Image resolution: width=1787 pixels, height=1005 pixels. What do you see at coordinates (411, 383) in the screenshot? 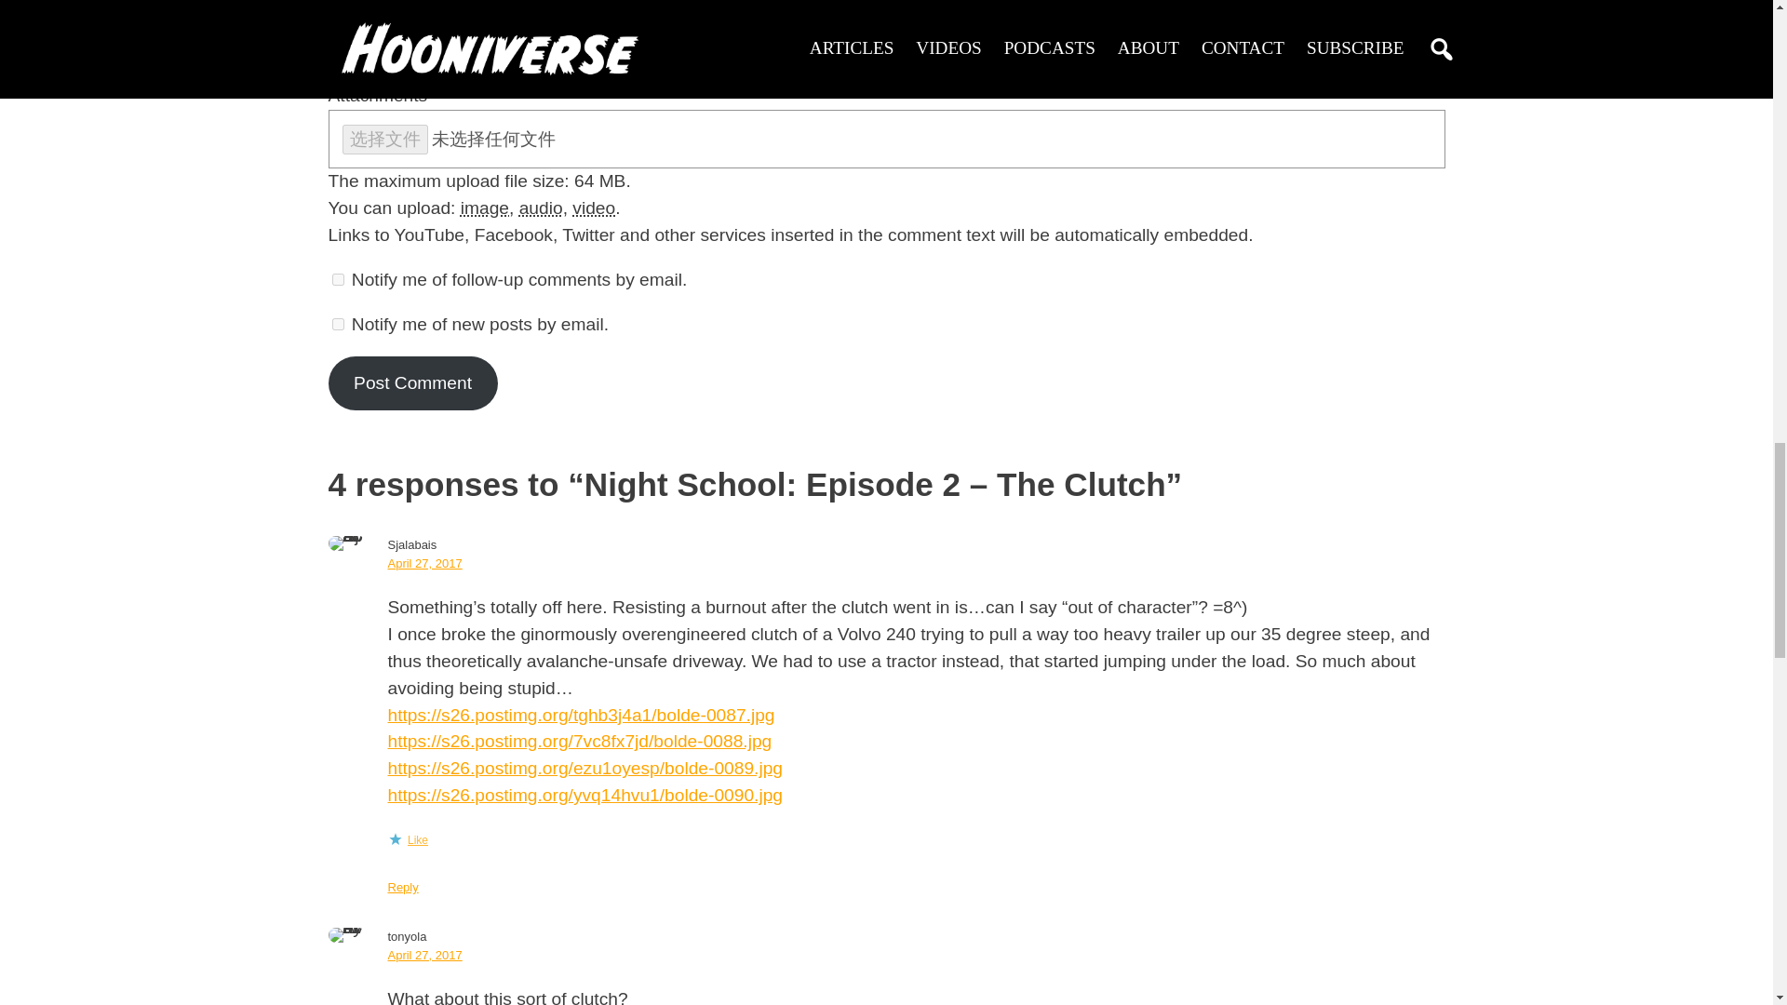
I see `Post Comment` at bounding box center [411, 383].